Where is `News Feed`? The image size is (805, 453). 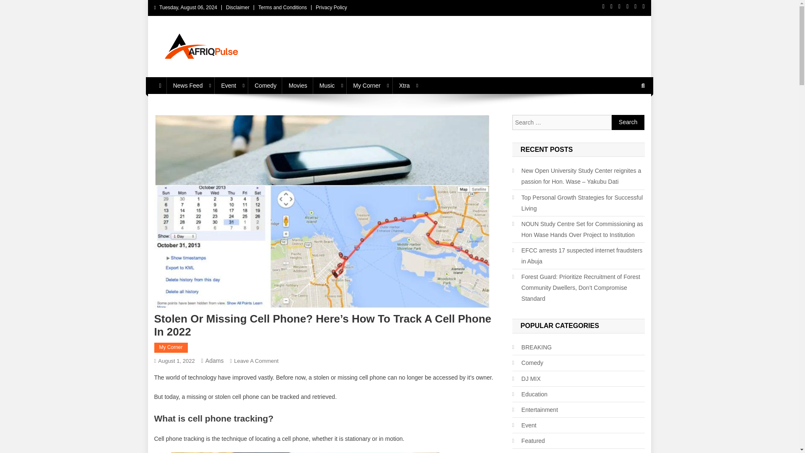 News Feed is located at coordinates (191, 85).